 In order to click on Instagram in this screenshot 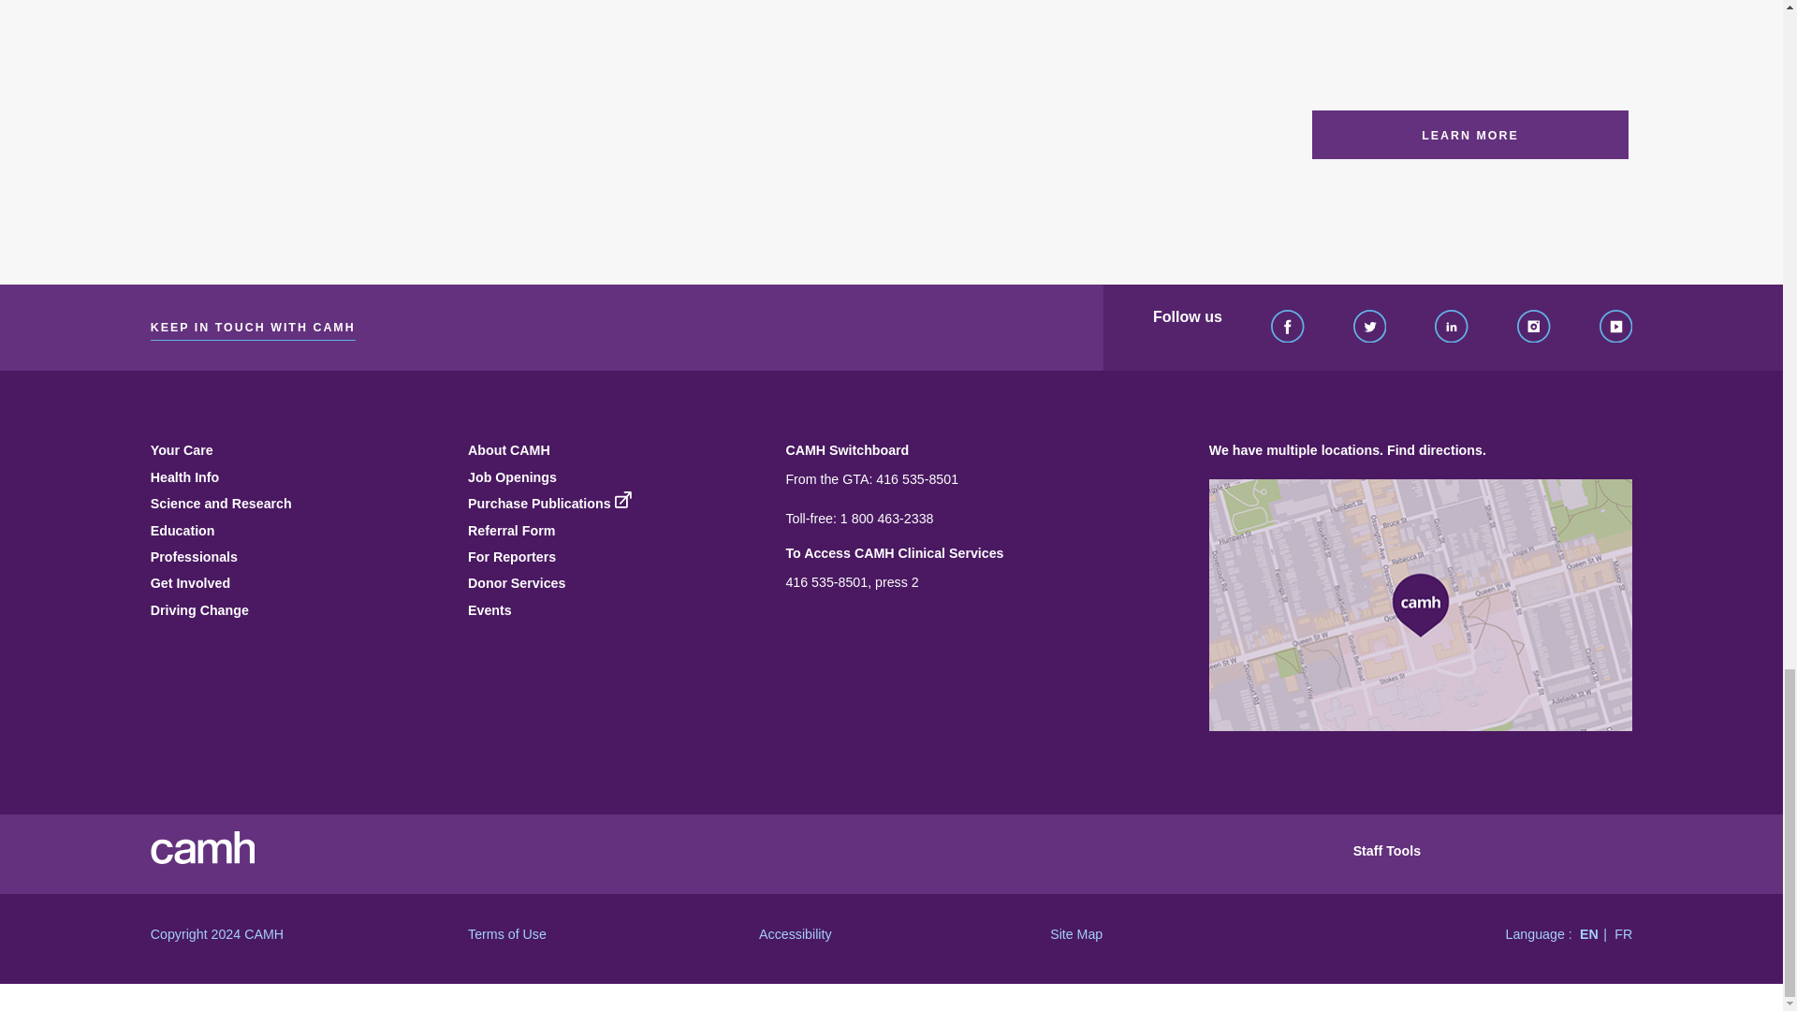, I will do `click(1533, 328)`.